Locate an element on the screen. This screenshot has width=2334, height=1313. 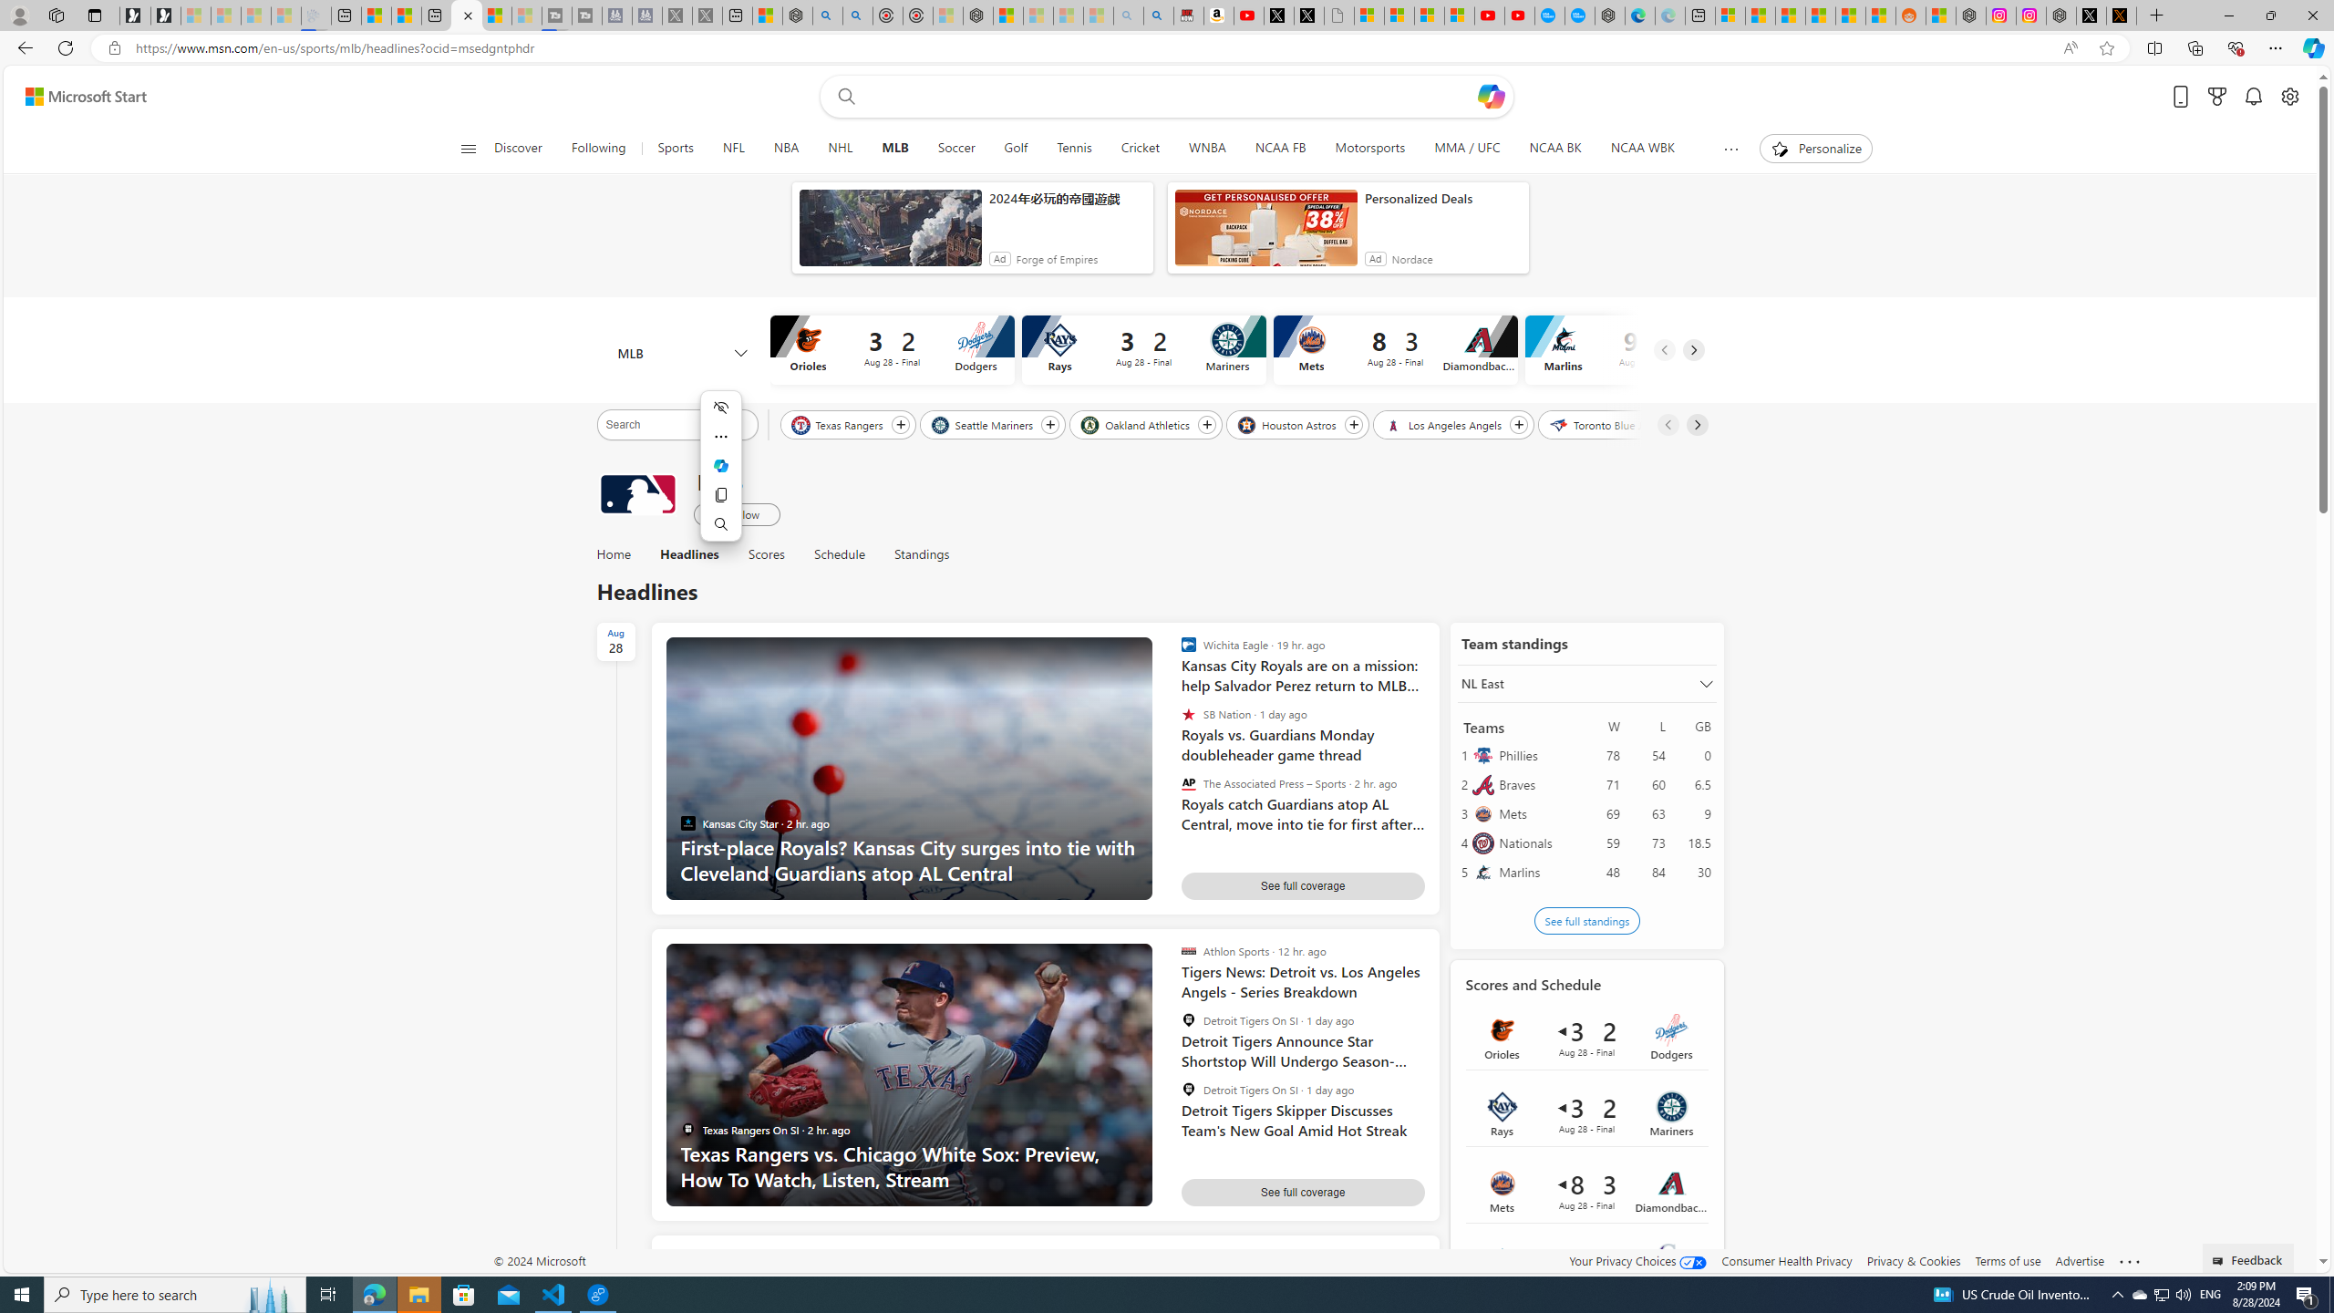
Next is located at coordinates (1698, 425).